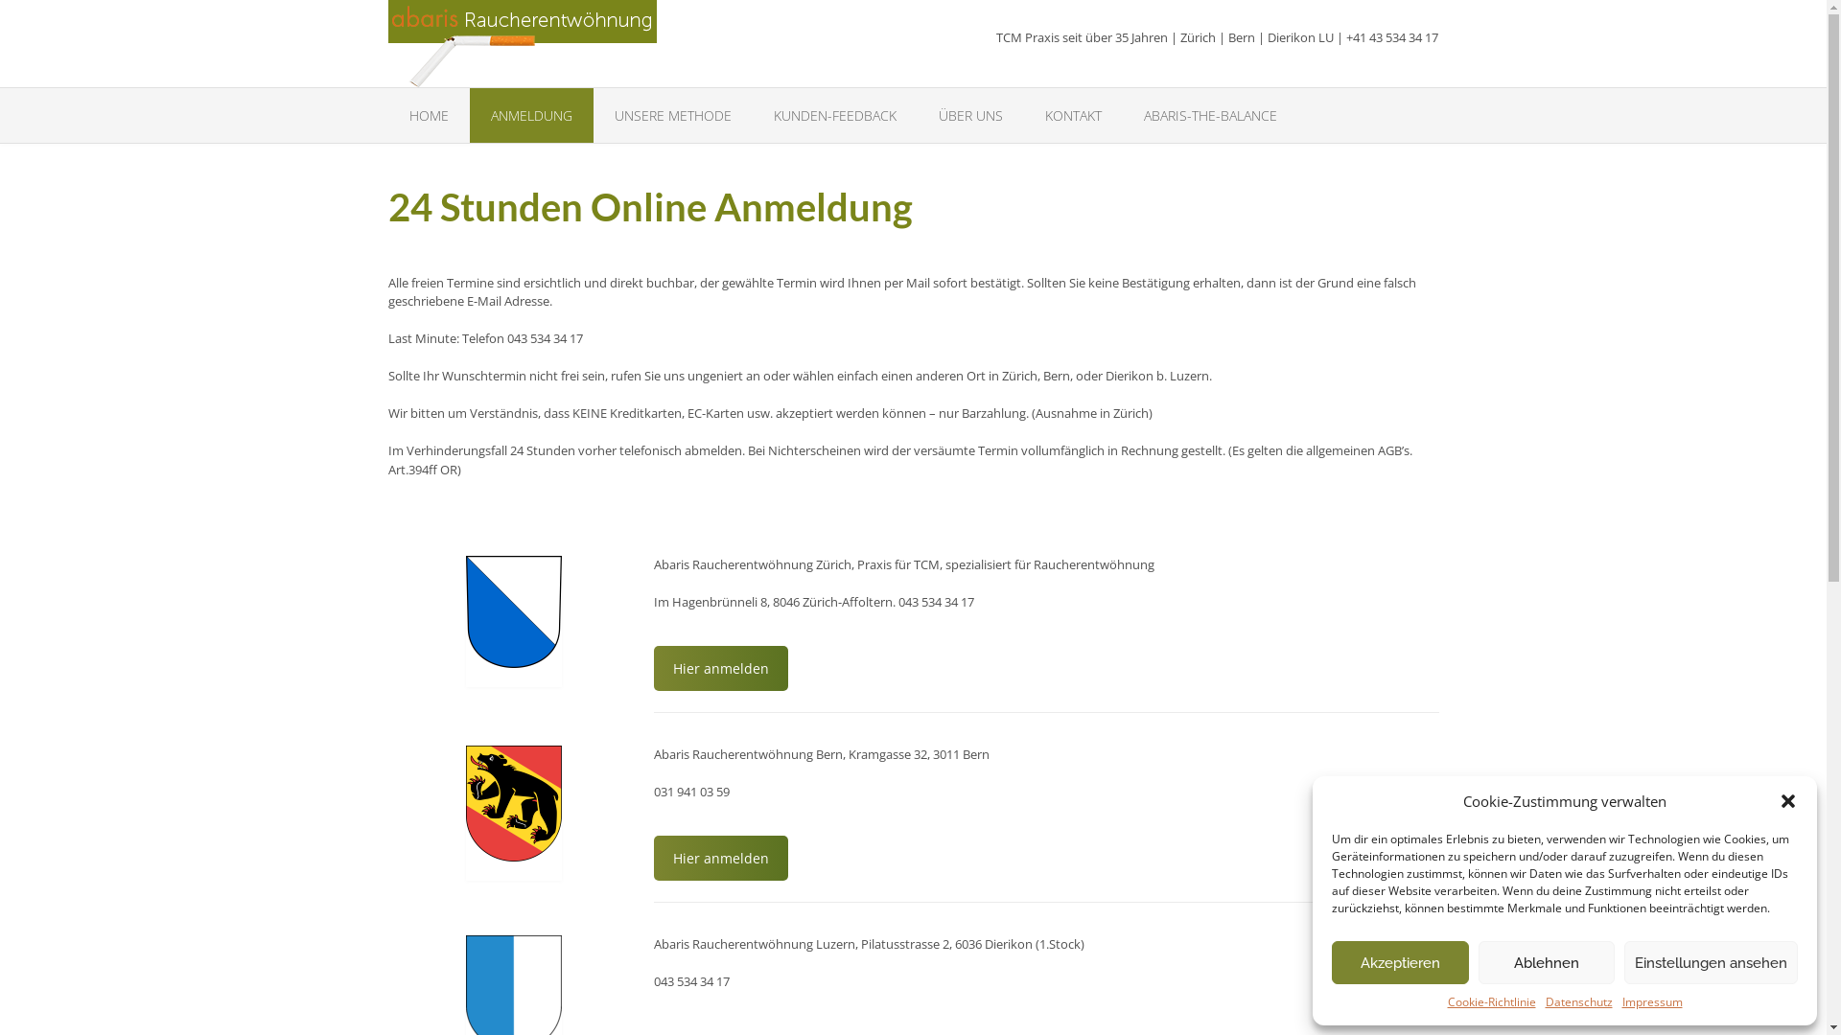  Describe the element at coordinates (1400, 962) in the screenshot. I see `Akzeptieren` at that location.